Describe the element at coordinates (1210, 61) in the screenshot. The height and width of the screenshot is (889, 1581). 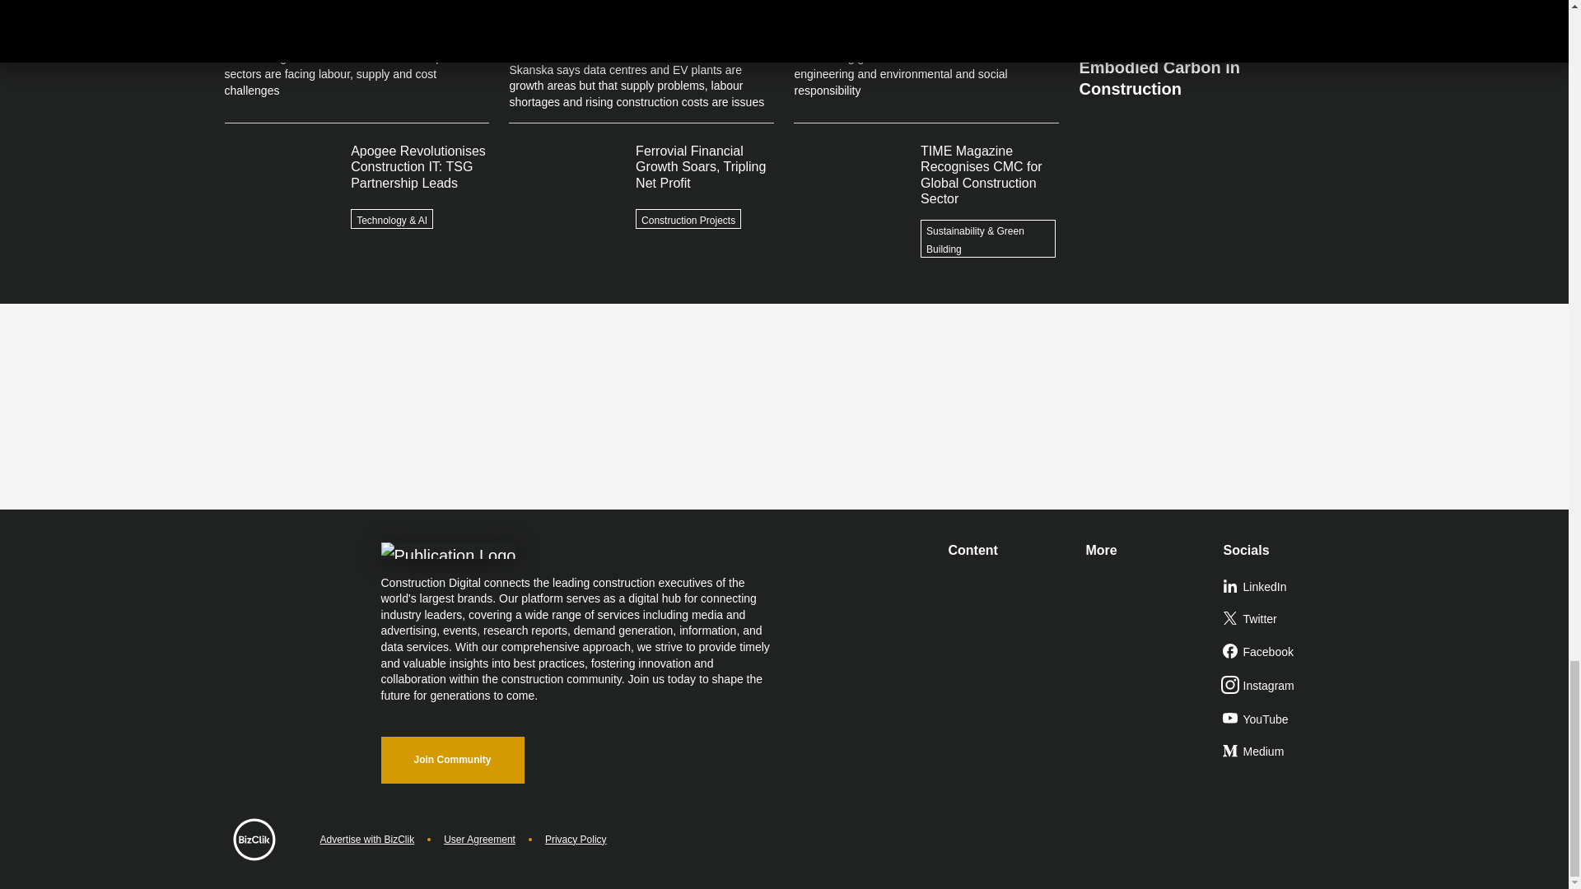
I see `Bouygues UK Discusses Embodied Carbon in Construction` at that location.